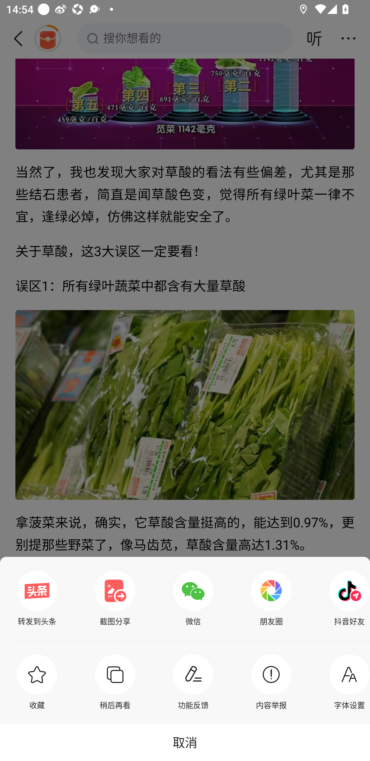 This screenshot has width=370, height=761. What do you see at coordinates (193, 682) in the screenshot?
I see `功能反馈` at bounding box center [193, 682].